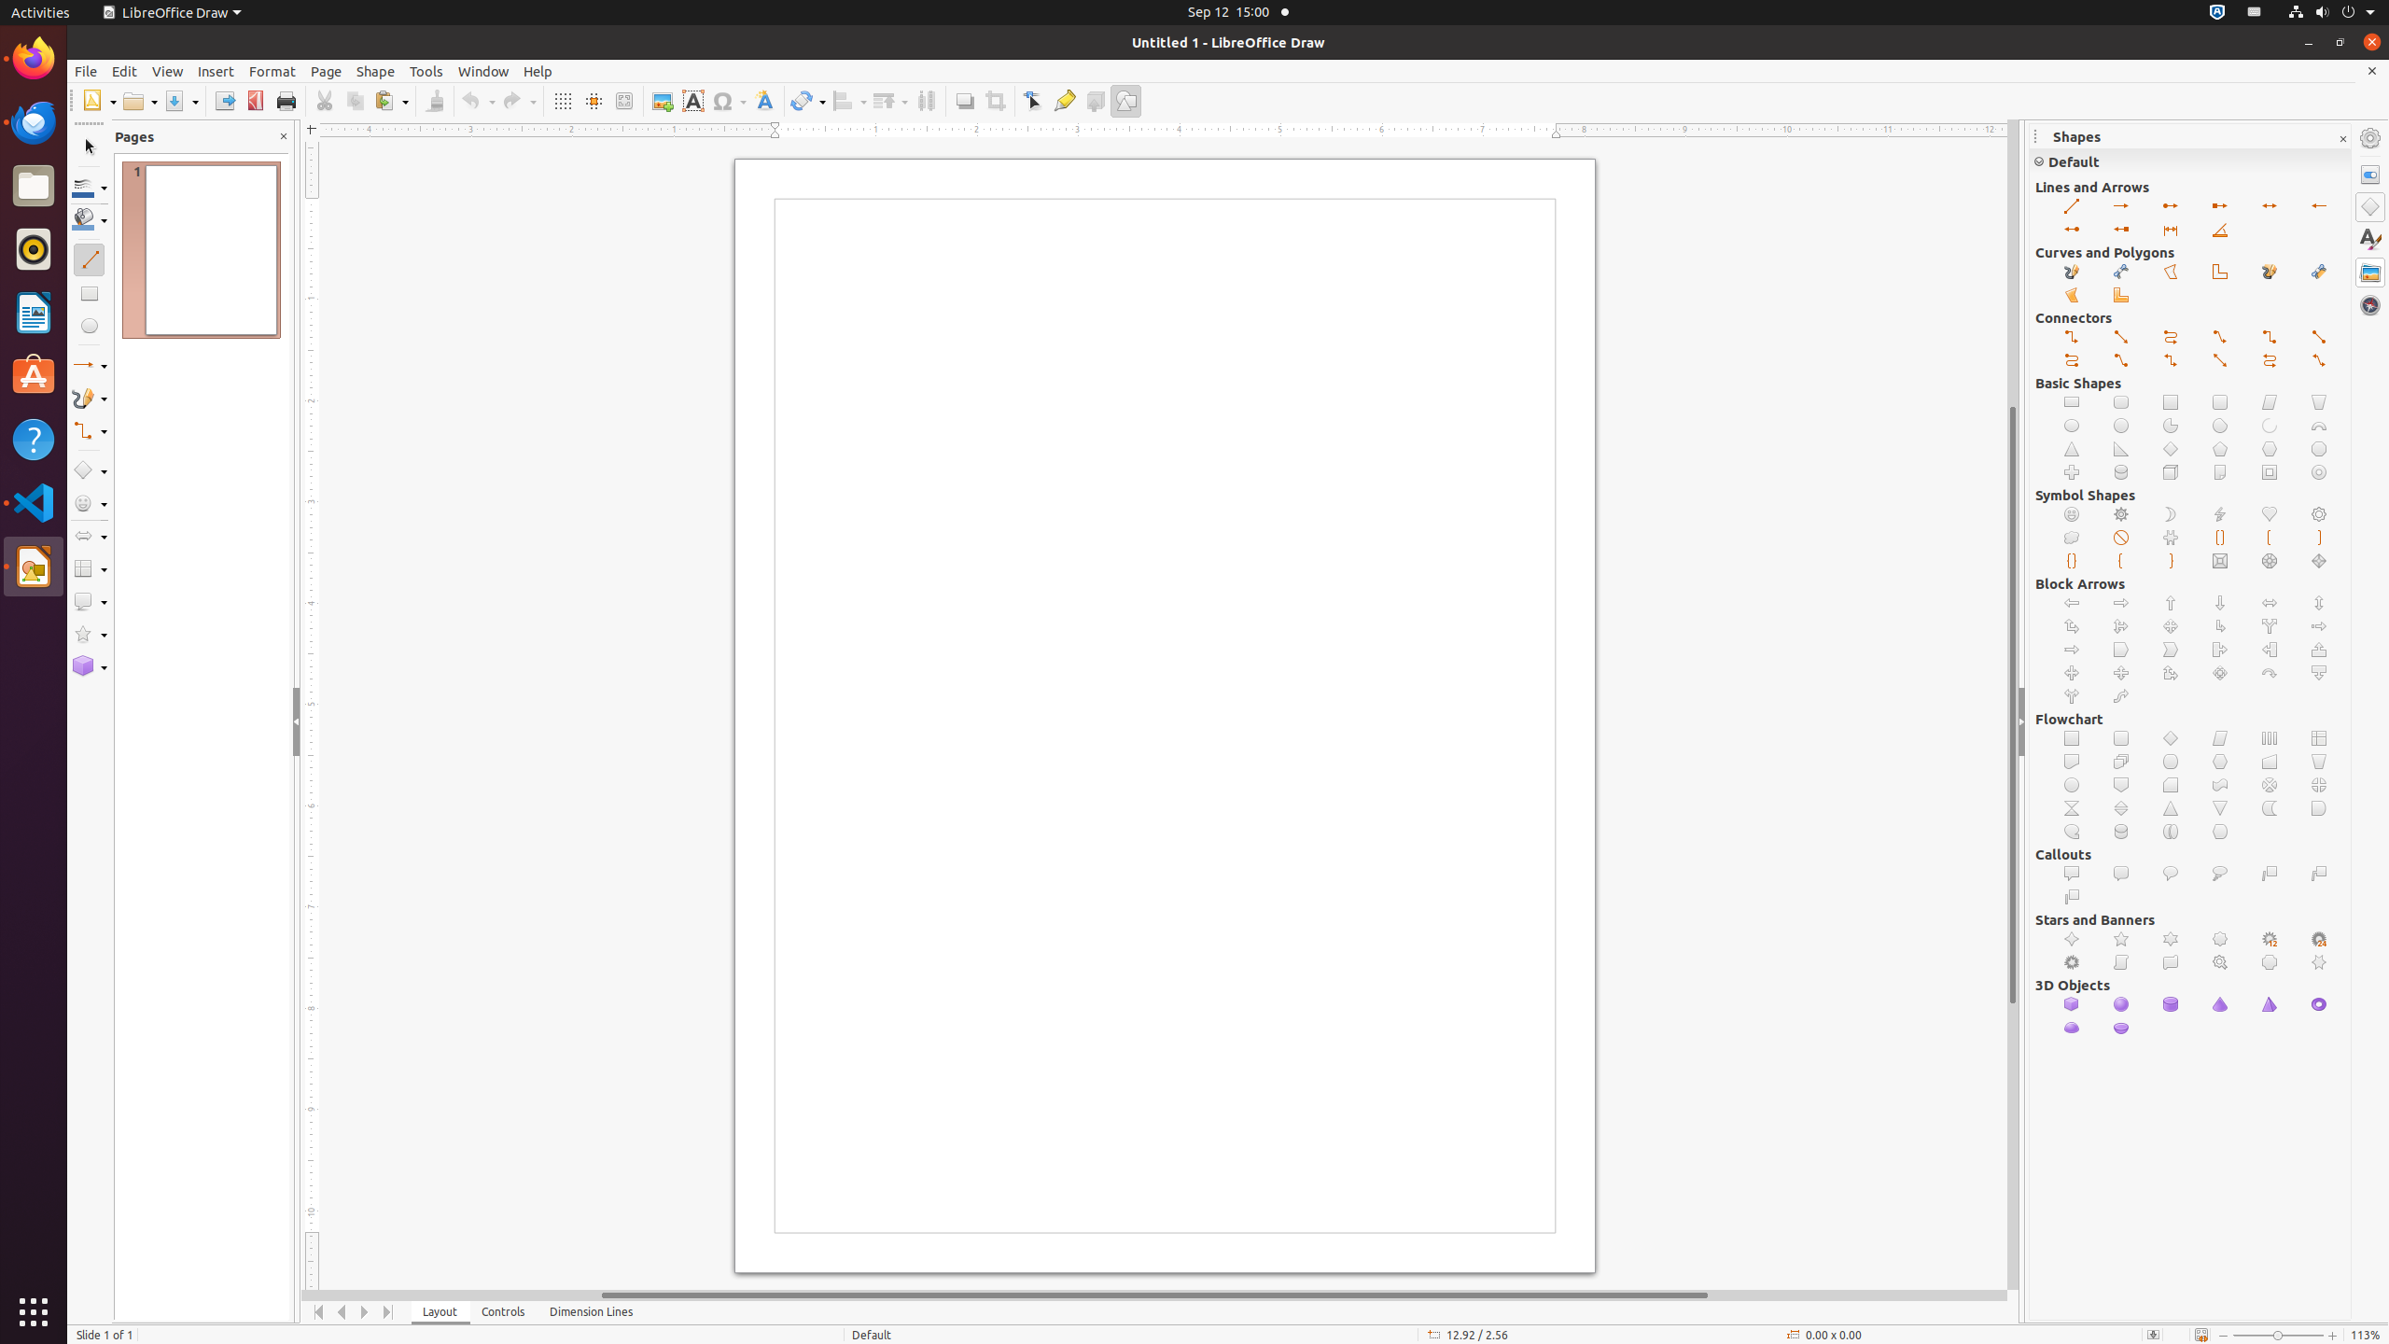 Image resolution: width=2389 pixels, height=1344 pixels. What do you see at coordinates (2072, 1029) in the screenshot?
I see `Shell` at bounding box center [2072, 1029].